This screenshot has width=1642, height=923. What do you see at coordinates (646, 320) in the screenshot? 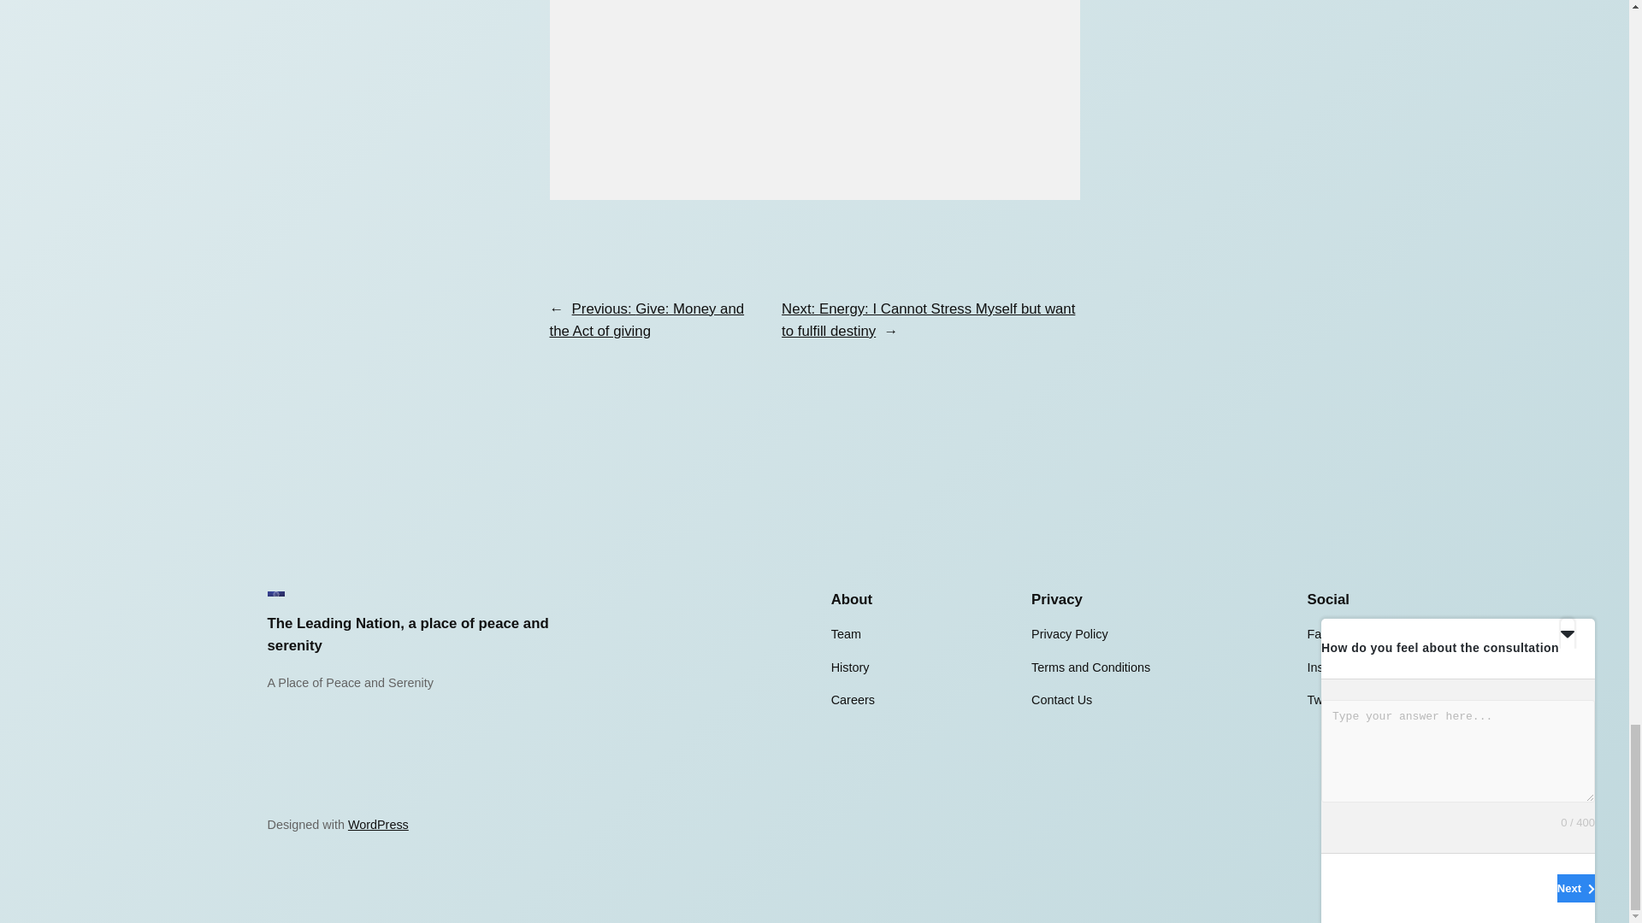
I see `Previous: Give: Money and the Act of giving` at bounding box center [646, 320].